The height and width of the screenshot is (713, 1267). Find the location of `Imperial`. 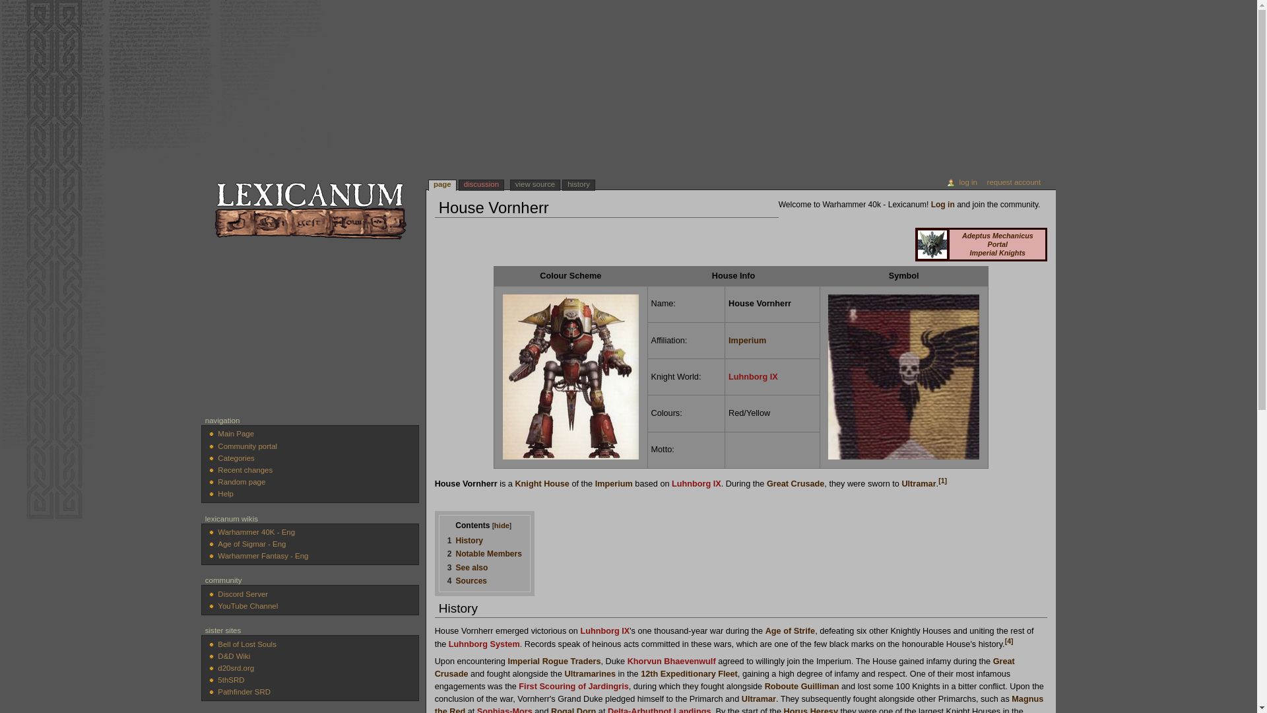

Imperial is located at coordinates (523, 661).